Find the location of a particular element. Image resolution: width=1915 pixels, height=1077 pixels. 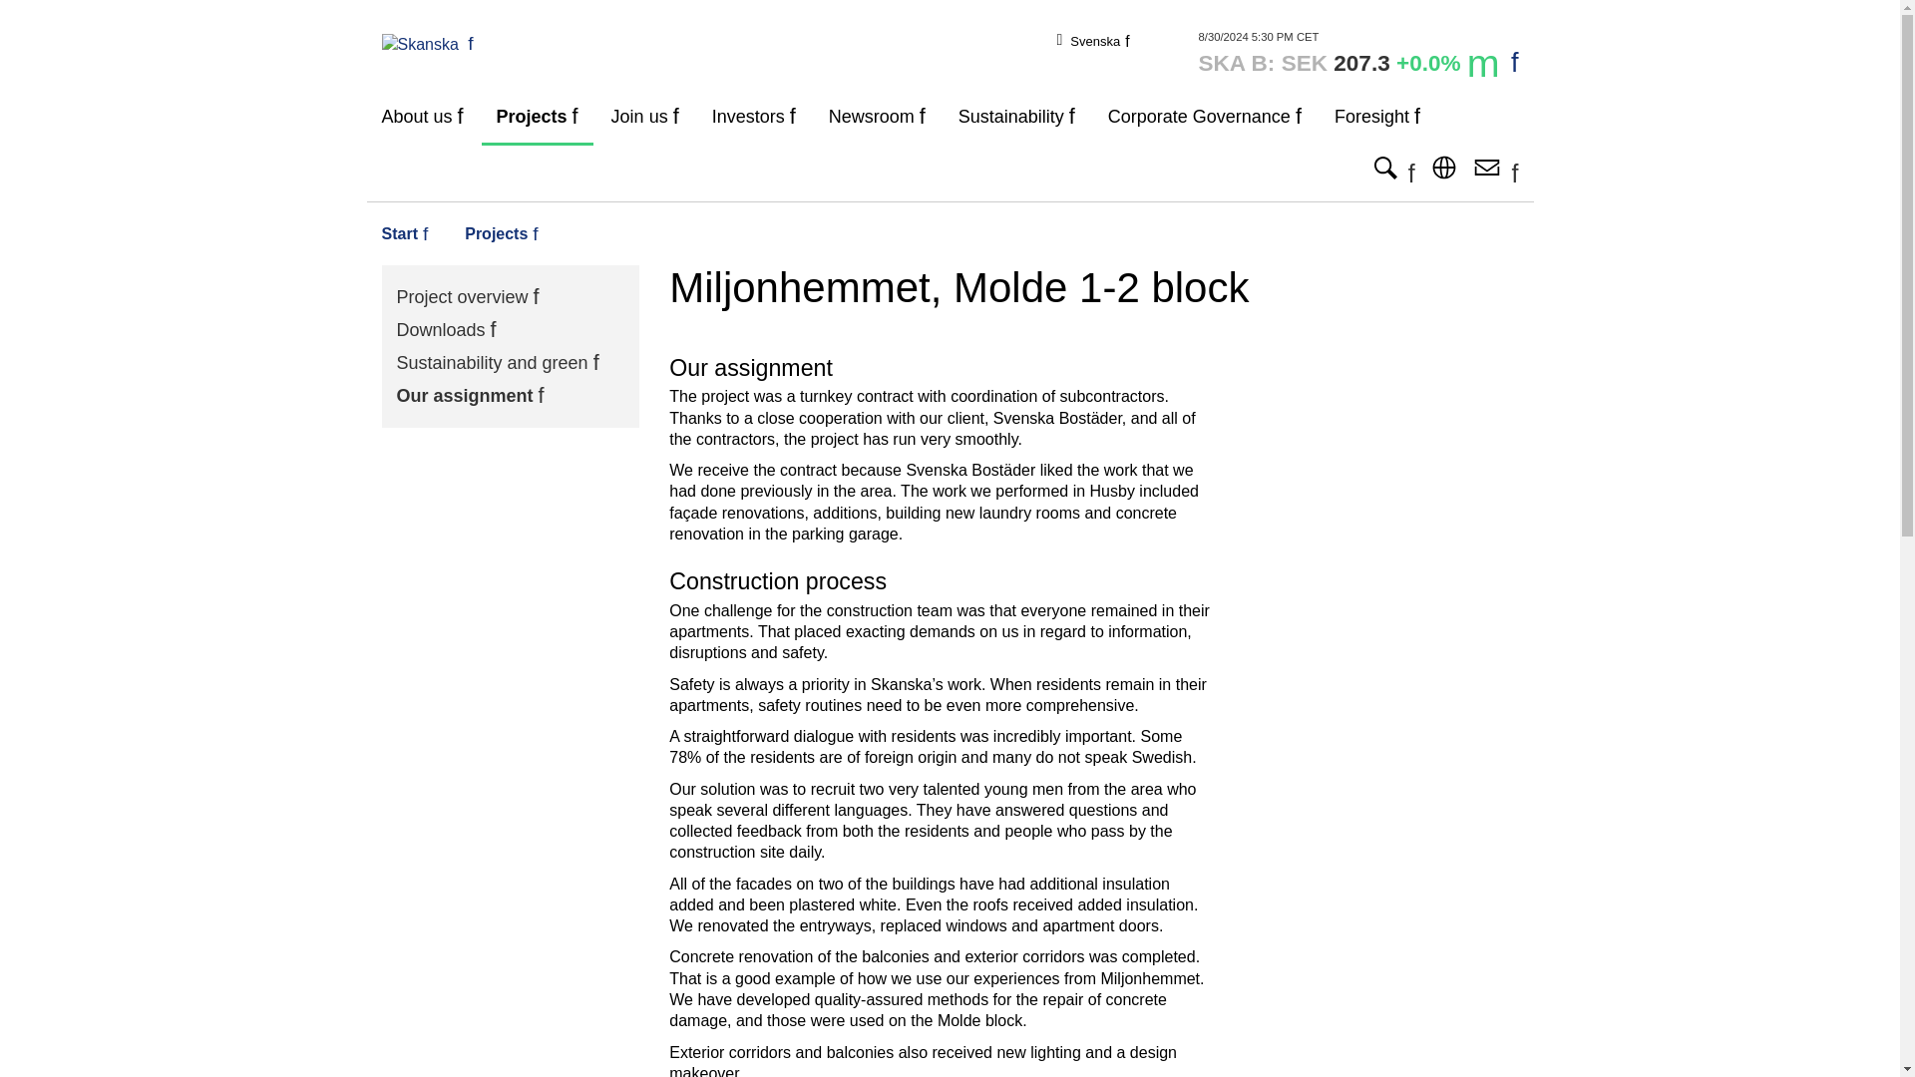

Compare is located at coordinates (1358, 54).